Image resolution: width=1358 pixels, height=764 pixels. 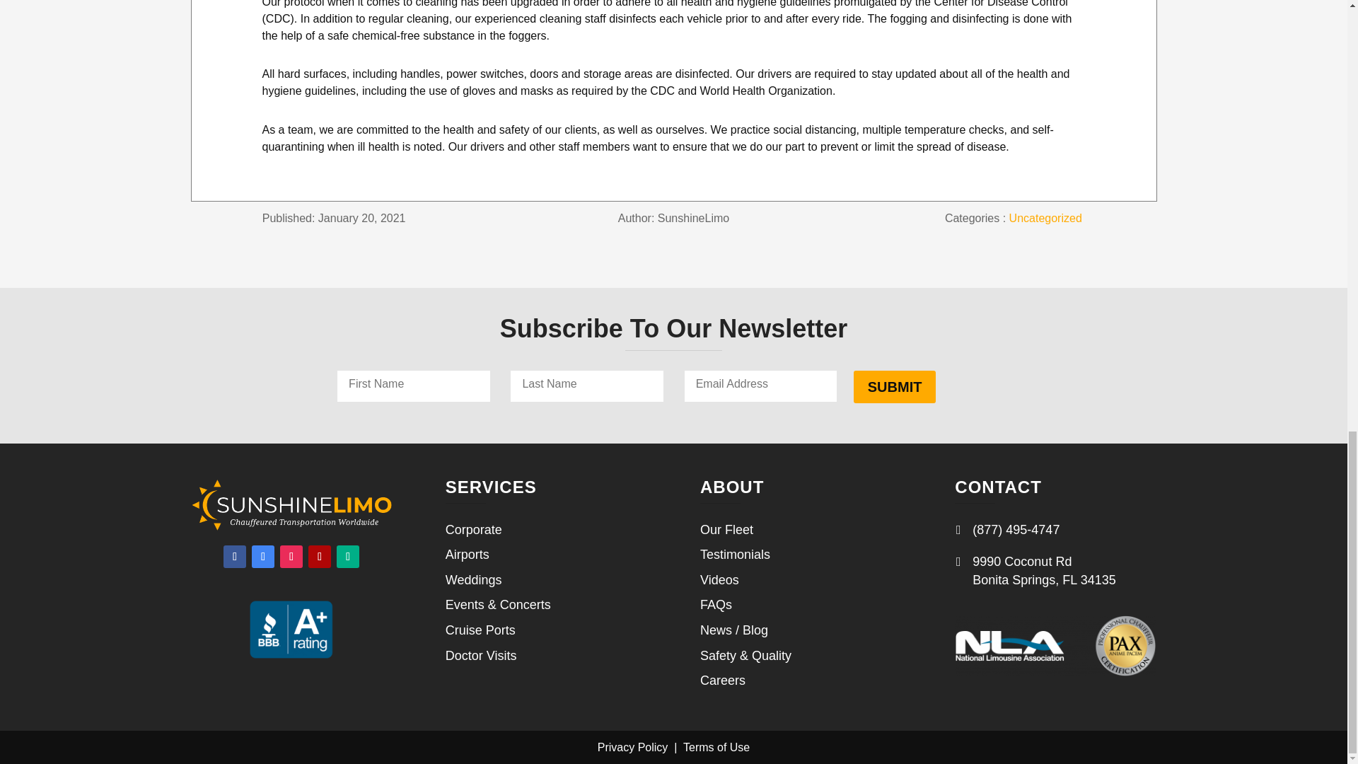 I want to click on Follow on TripAdvisor, so click(x=348, y=557).